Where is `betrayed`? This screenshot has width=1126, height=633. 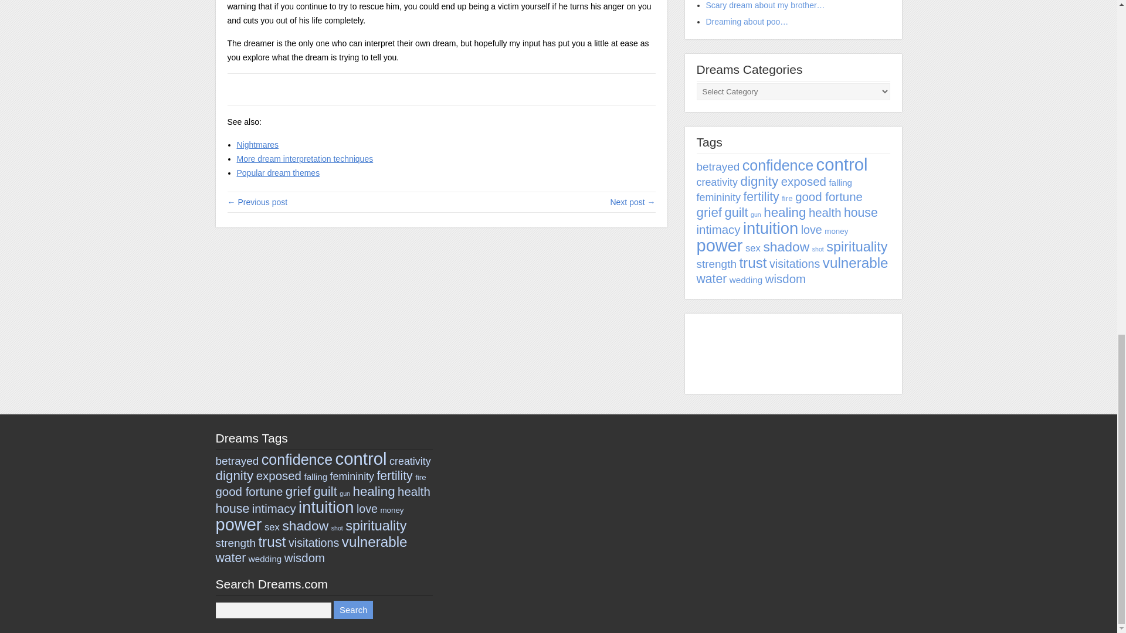
betrayed is located at coordinates (718, 166).